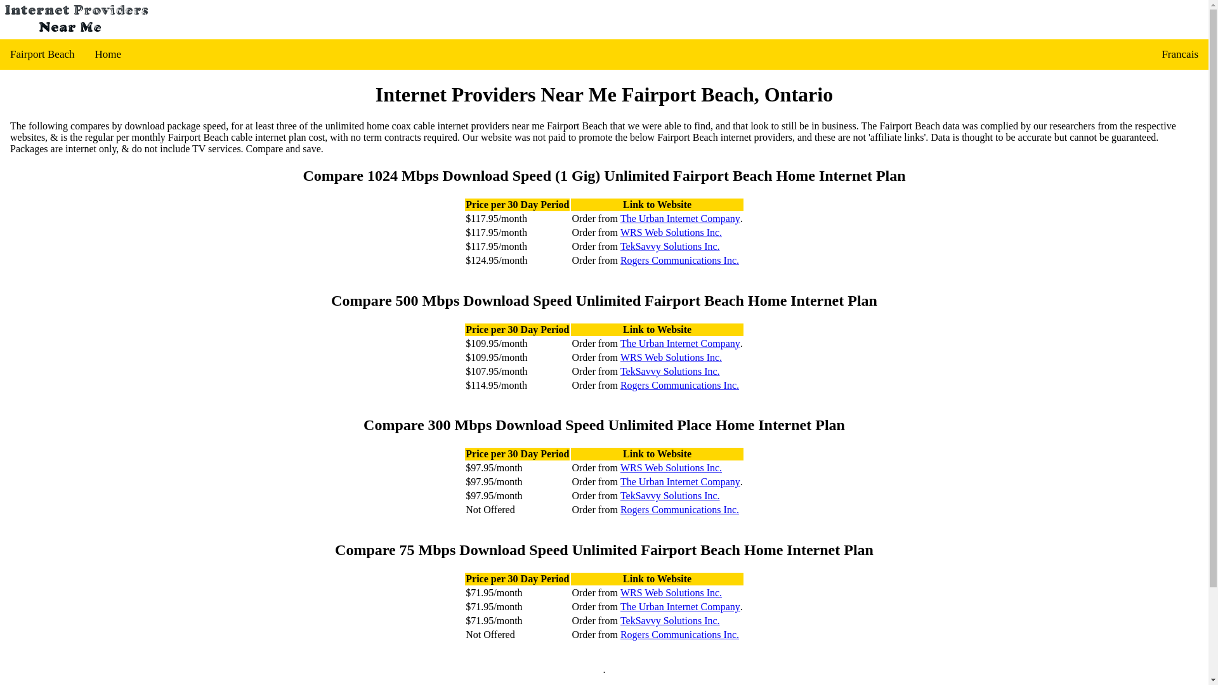 The height and width of the screenshot is (685, 1218). Describe the element at coordinates (679, 634) in the screenshot. I see `Rogers Communications Inc.` at that location.